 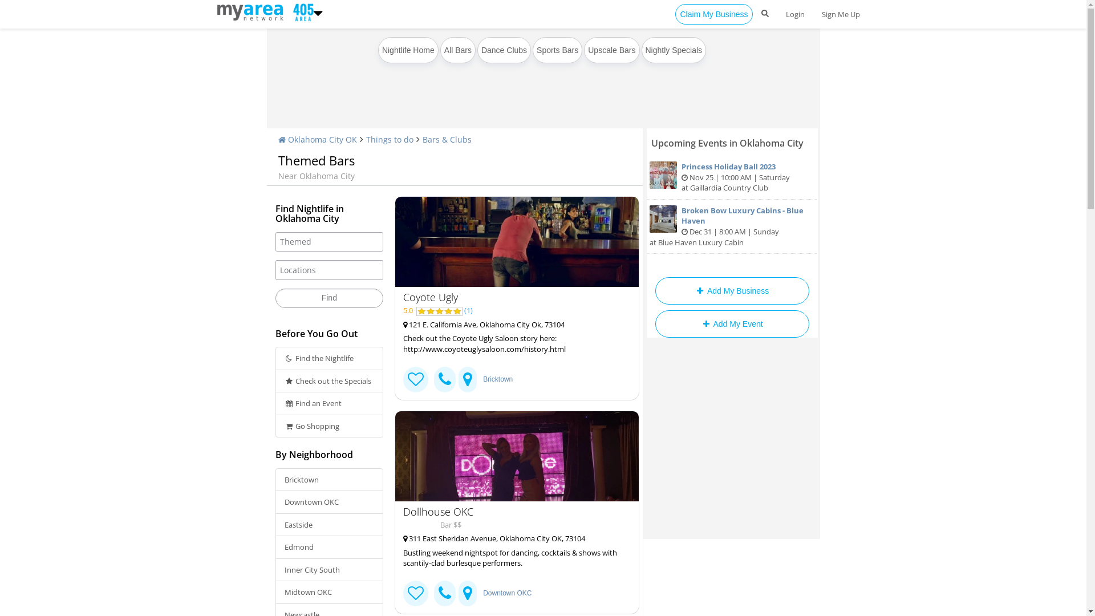 I want to click on Eastside, so click(x=329, y=525).